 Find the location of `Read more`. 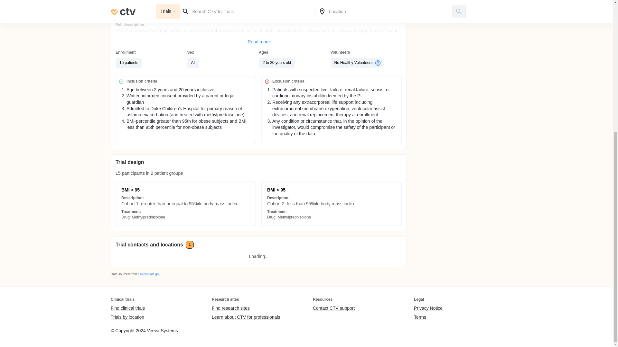

Read more is located at coordinates (259, 42).